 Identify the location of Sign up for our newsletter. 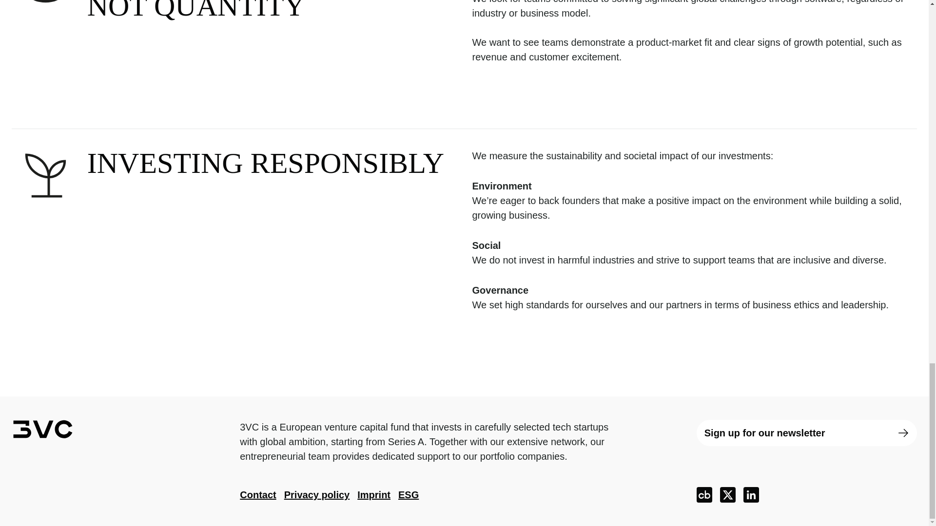
(806, 432).